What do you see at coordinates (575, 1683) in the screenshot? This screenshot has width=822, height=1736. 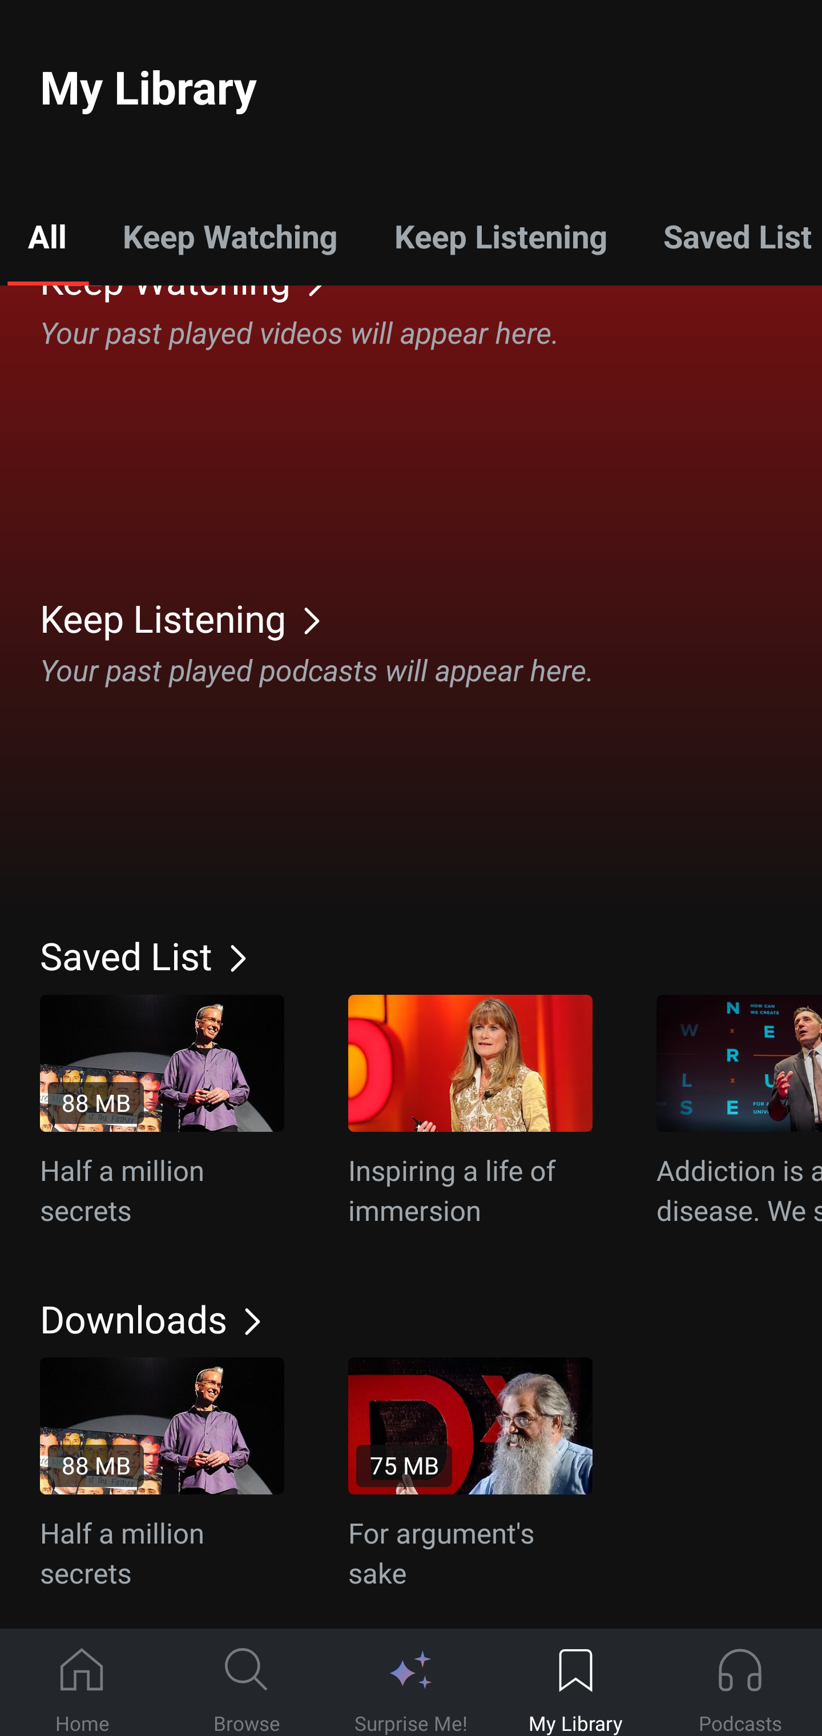 I see `My Library` at bounding box center [575, 1683].